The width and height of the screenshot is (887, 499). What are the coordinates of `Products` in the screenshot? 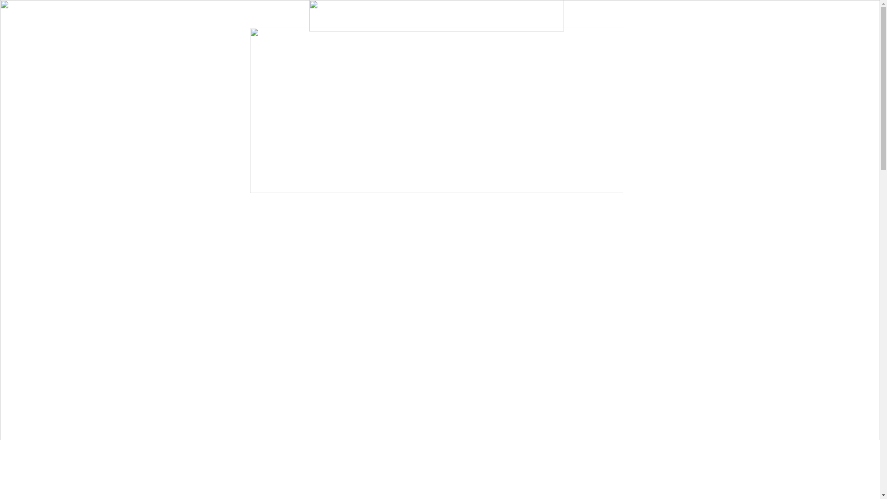 It's located at (397, 11).